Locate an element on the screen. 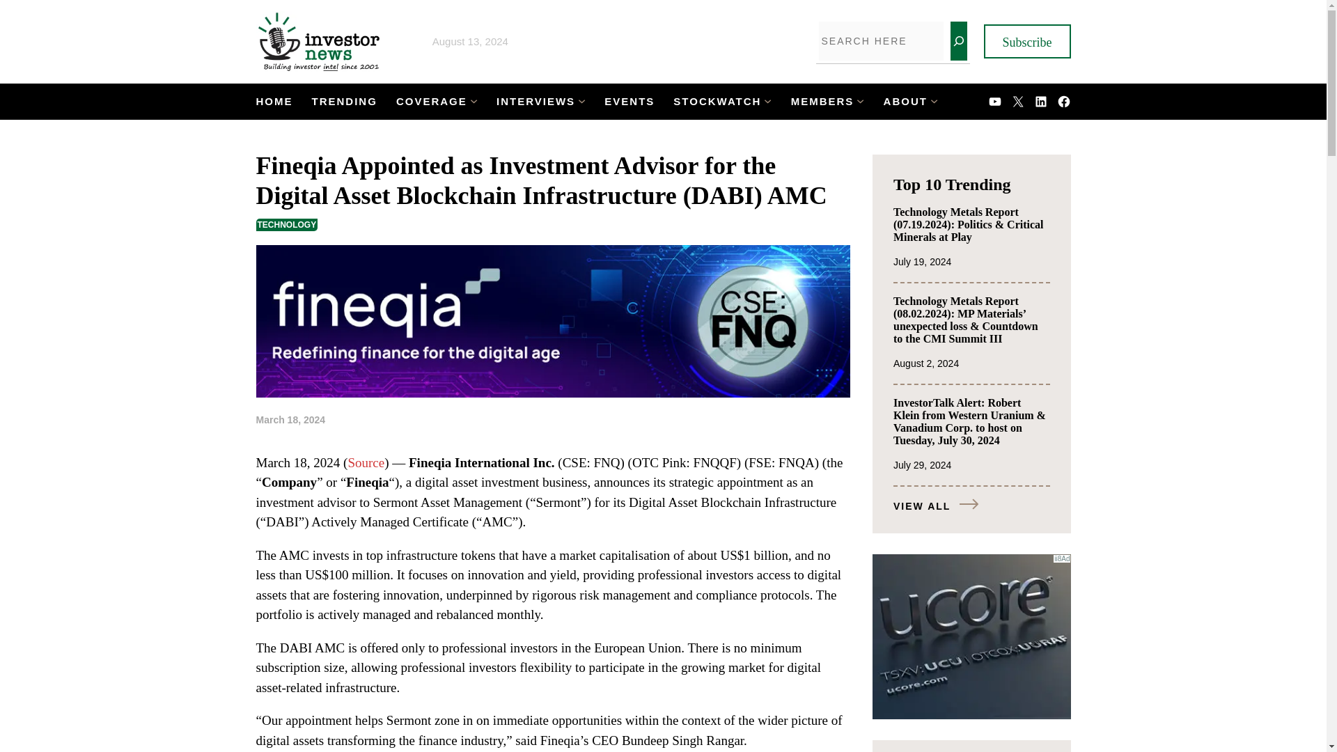 This screenshot has height=752, width=1337. STOCKWATCH is located at coordinates (717, 102).